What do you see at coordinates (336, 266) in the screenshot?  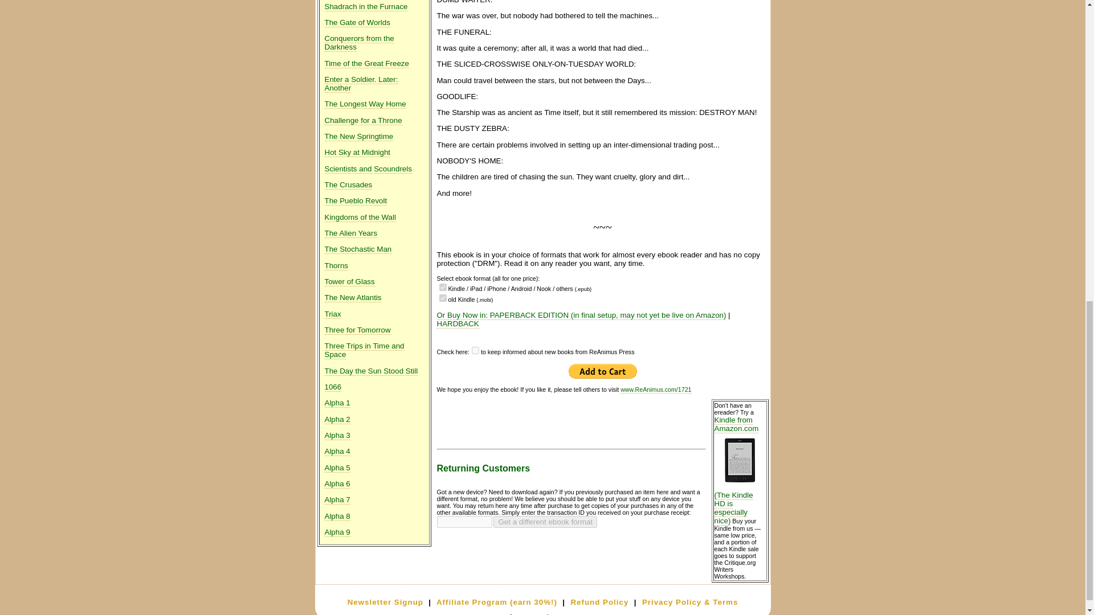 I see `Thorns` at bounding box center [336, 266].